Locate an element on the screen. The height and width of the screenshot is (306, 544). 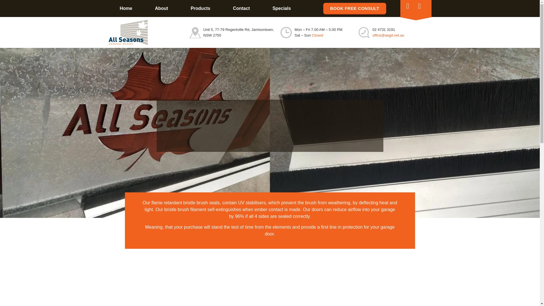
BOOK FREE CONSULT is located at coordinates (354, 8).